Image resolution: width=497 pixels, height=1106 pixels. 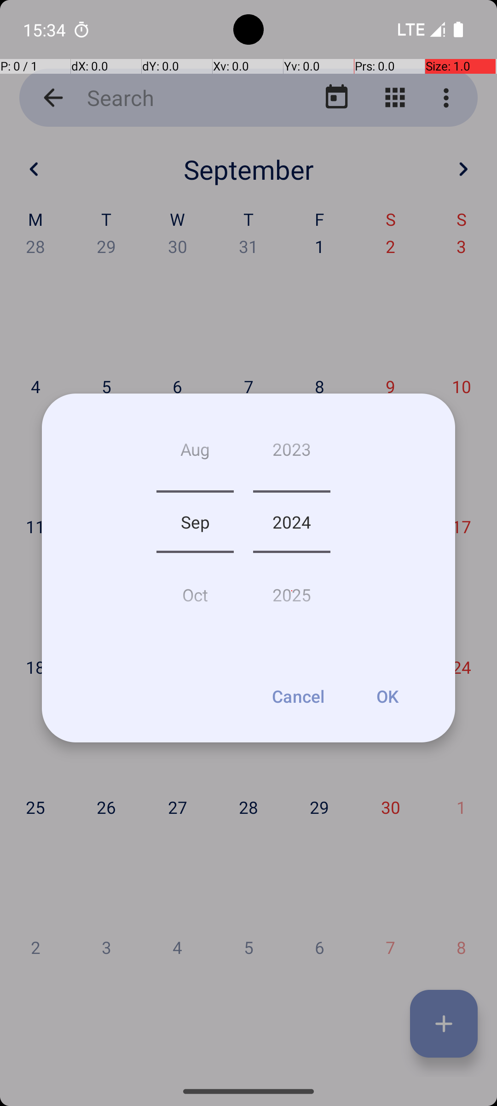 What do you see at coordinates (292, 591) in the screenshot?
I see `2025` at bounding box center [292, 591].